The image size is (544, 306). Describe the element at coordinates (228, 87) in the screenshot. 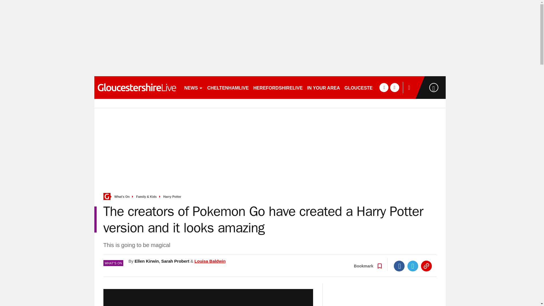

I see `CHELTENHAMLIVE` at that location.